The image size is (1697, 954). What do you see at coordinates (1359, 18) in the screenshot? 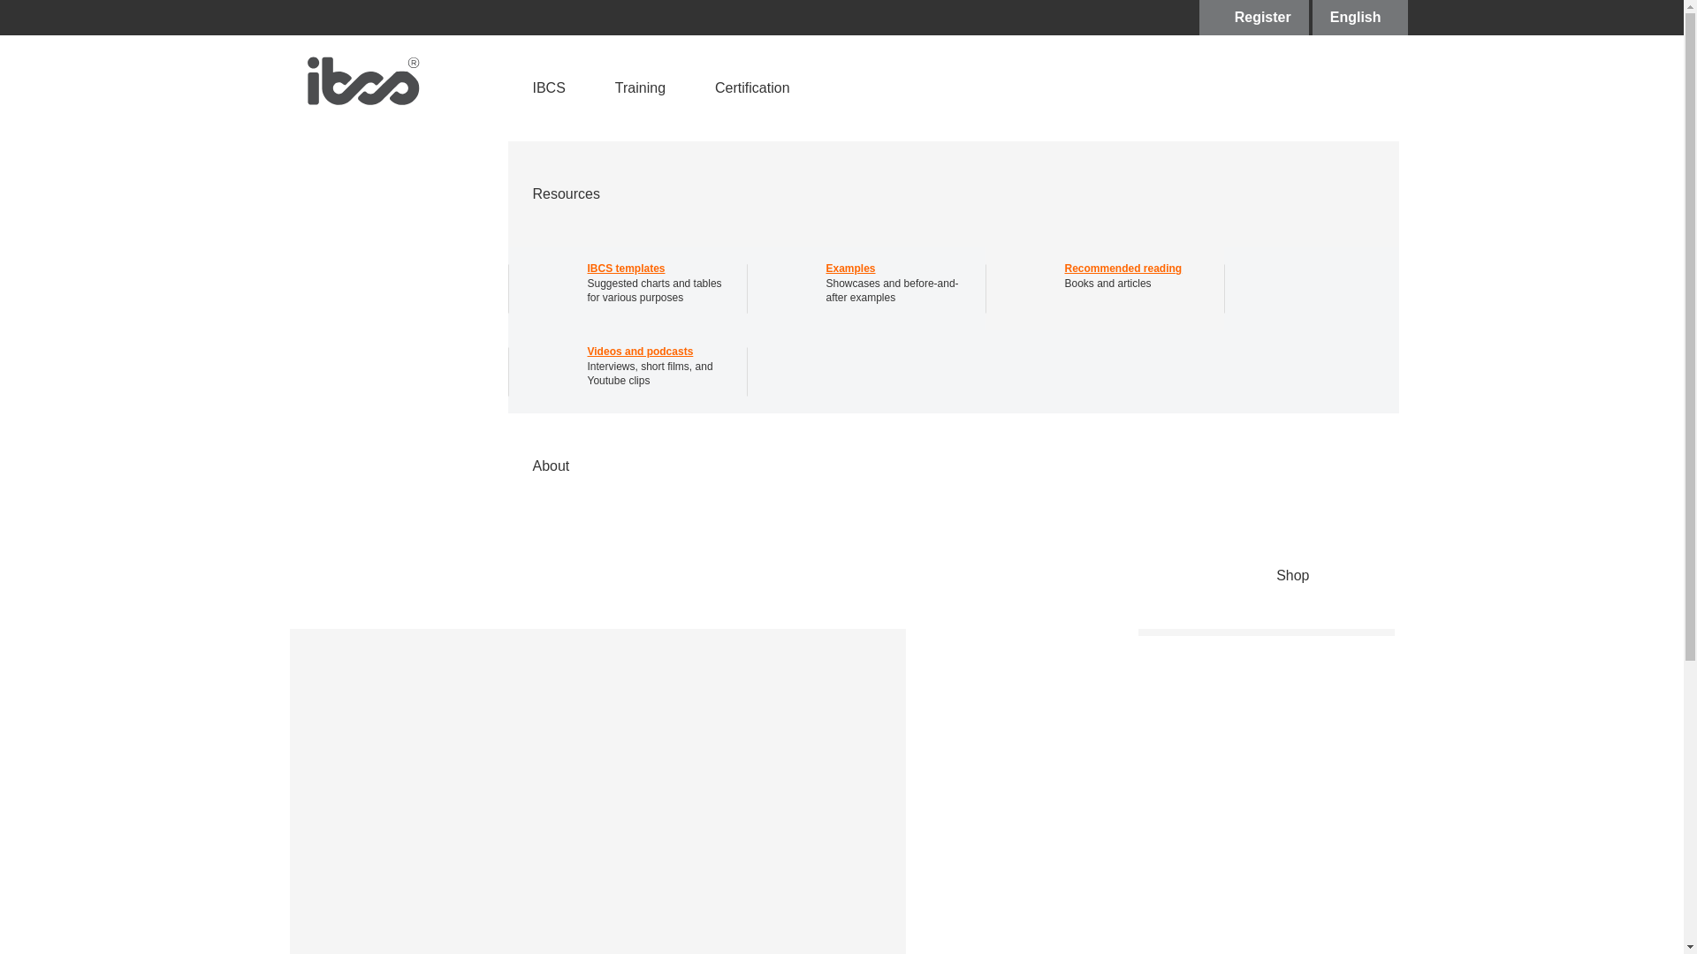
I see `Buy on Amazon` at bounding box center [1359, 18].